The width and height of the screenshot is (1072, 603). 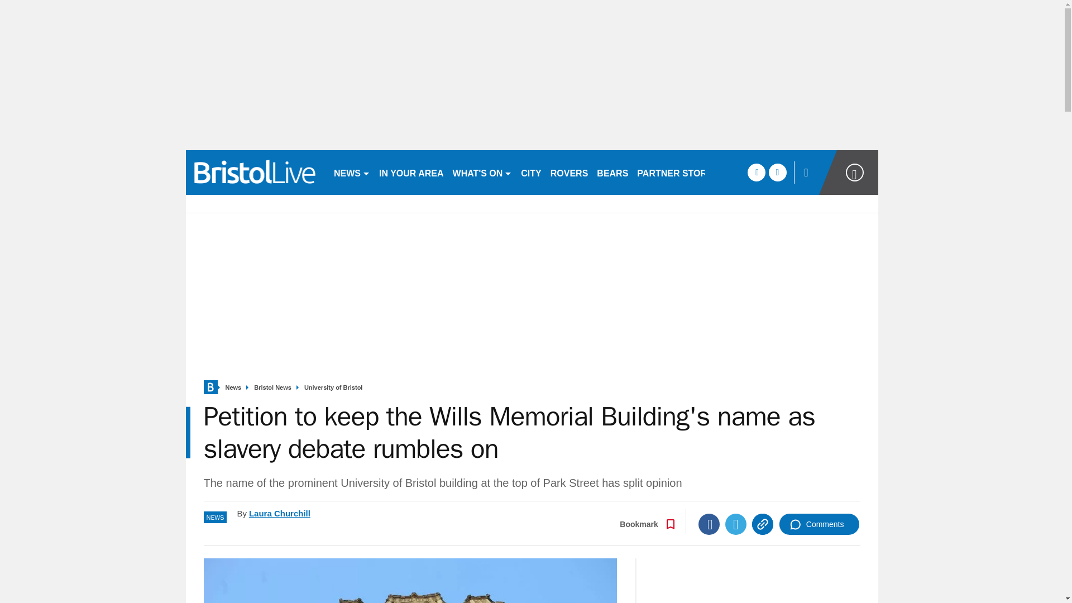 What do you see at coordinates (612, 172) in the screenshot?
I see `BEARS` at bounding box center [612, 172].